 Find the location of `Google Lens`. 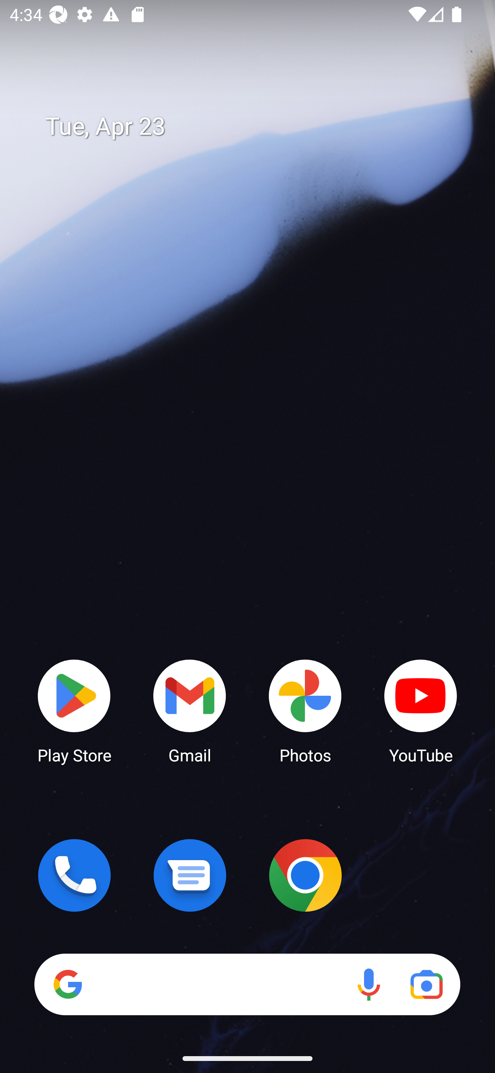

Google Lens is located at coordinates (426, 984).